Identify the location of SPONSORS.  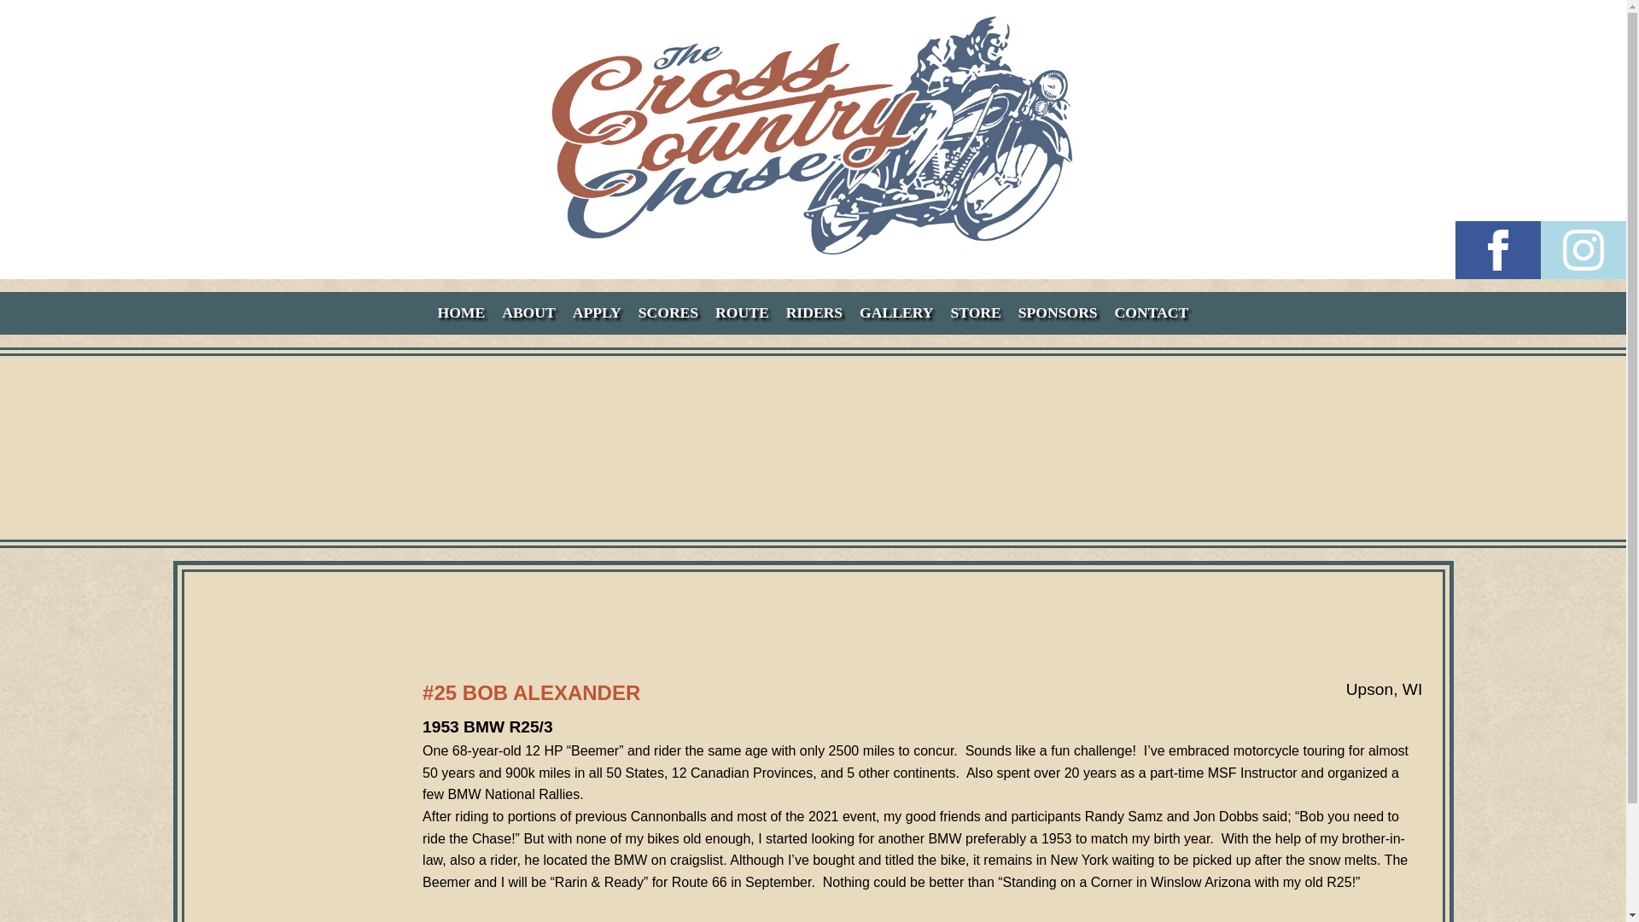
(1058, 312).